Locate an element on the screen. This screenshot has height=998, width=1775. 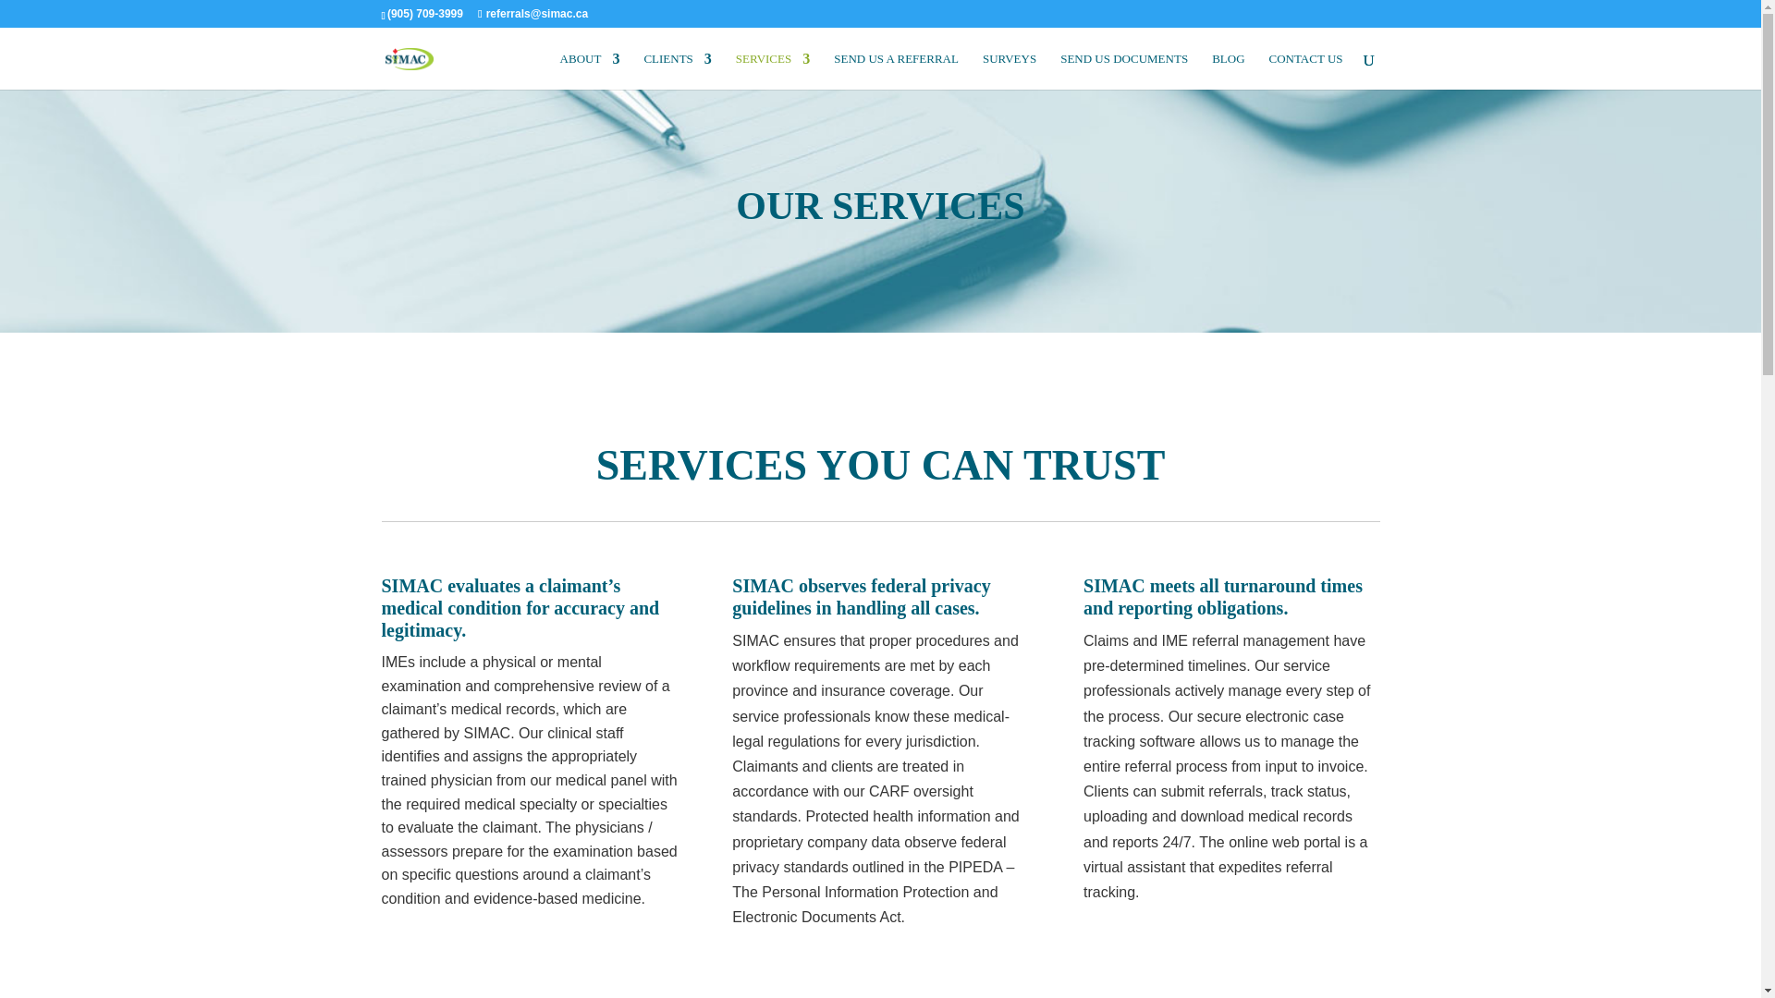
SERVICES is located at coordinates (773, 71).